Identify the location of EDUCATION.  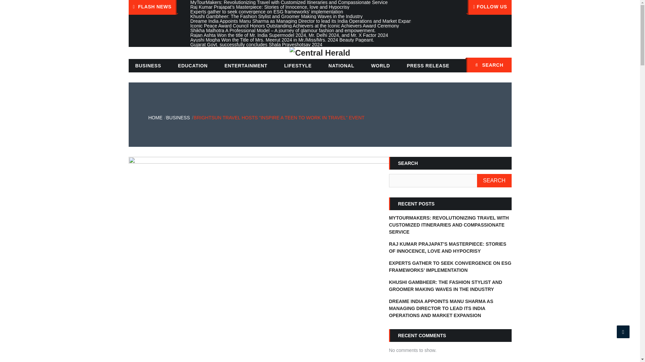
(193, 66).